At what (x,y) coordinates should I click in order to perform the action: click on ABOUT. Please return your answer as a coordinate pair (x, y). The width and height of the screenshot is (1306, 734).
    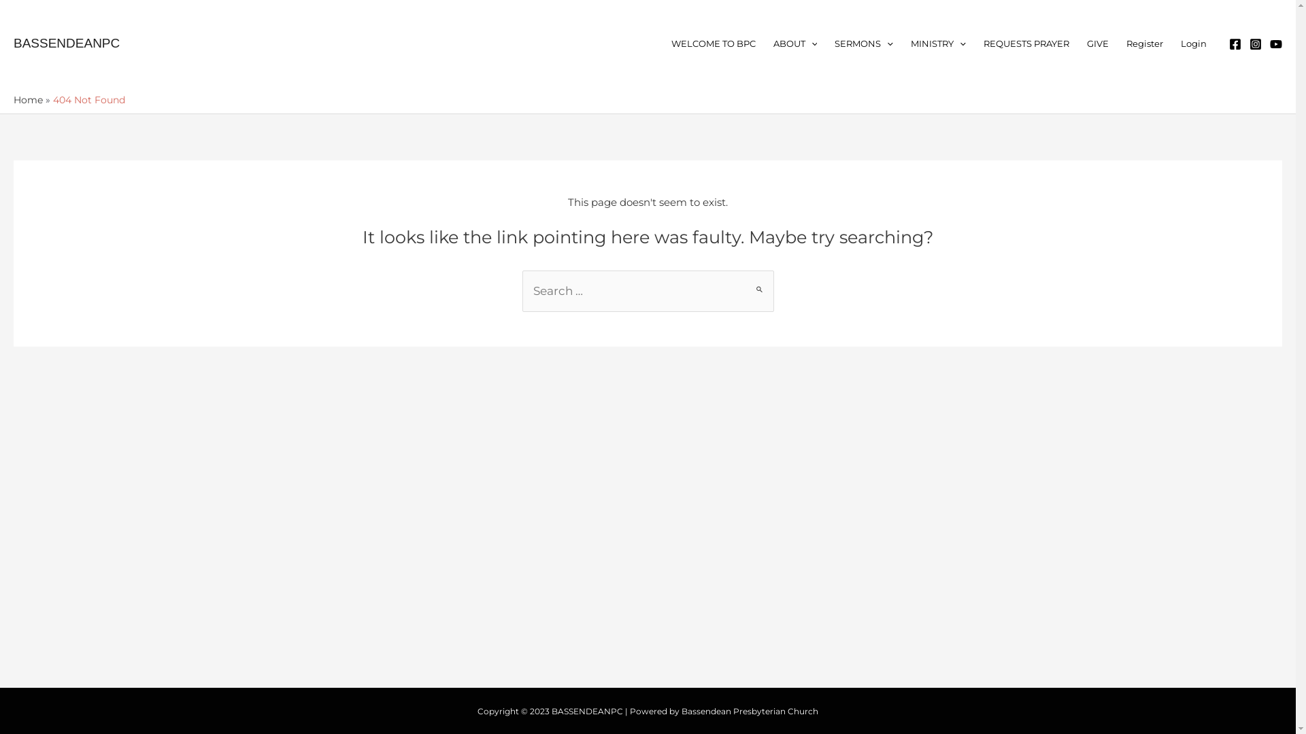
    Looking at the image, I should click on (796, 43).